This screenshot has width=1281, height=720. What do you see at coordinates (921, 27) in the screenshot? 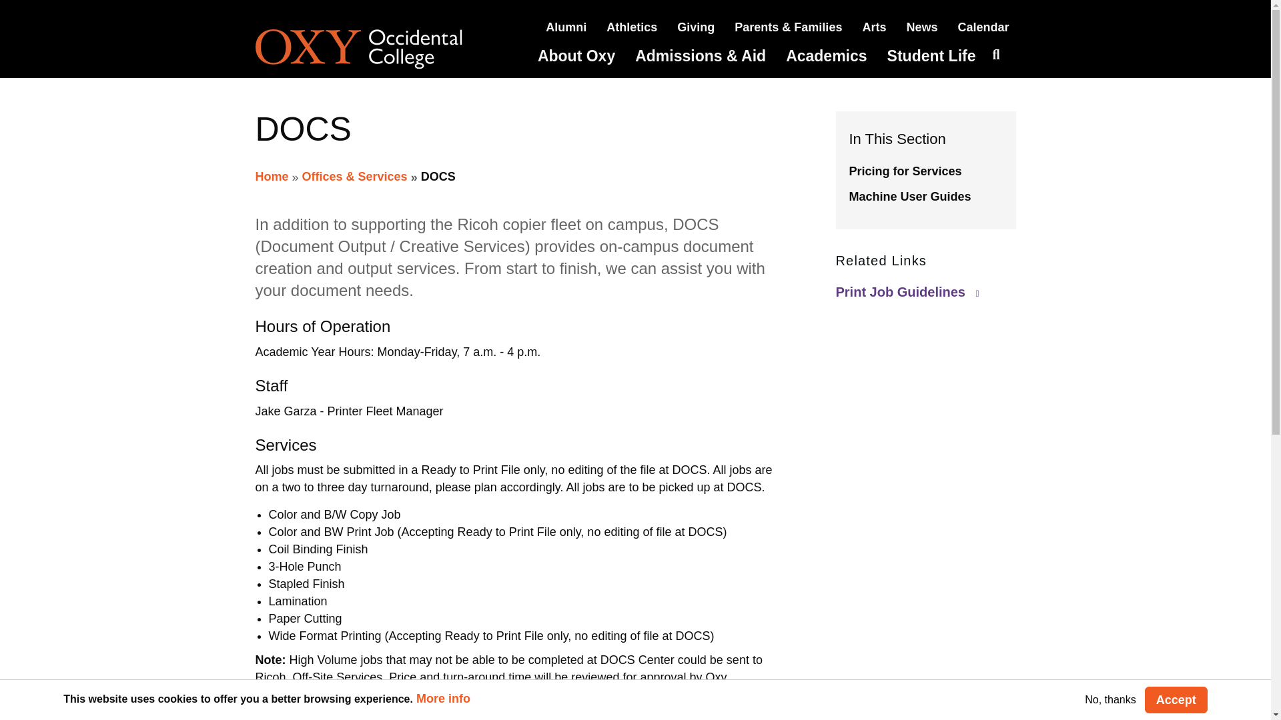
I see `News` at bounding box center [921, 27].